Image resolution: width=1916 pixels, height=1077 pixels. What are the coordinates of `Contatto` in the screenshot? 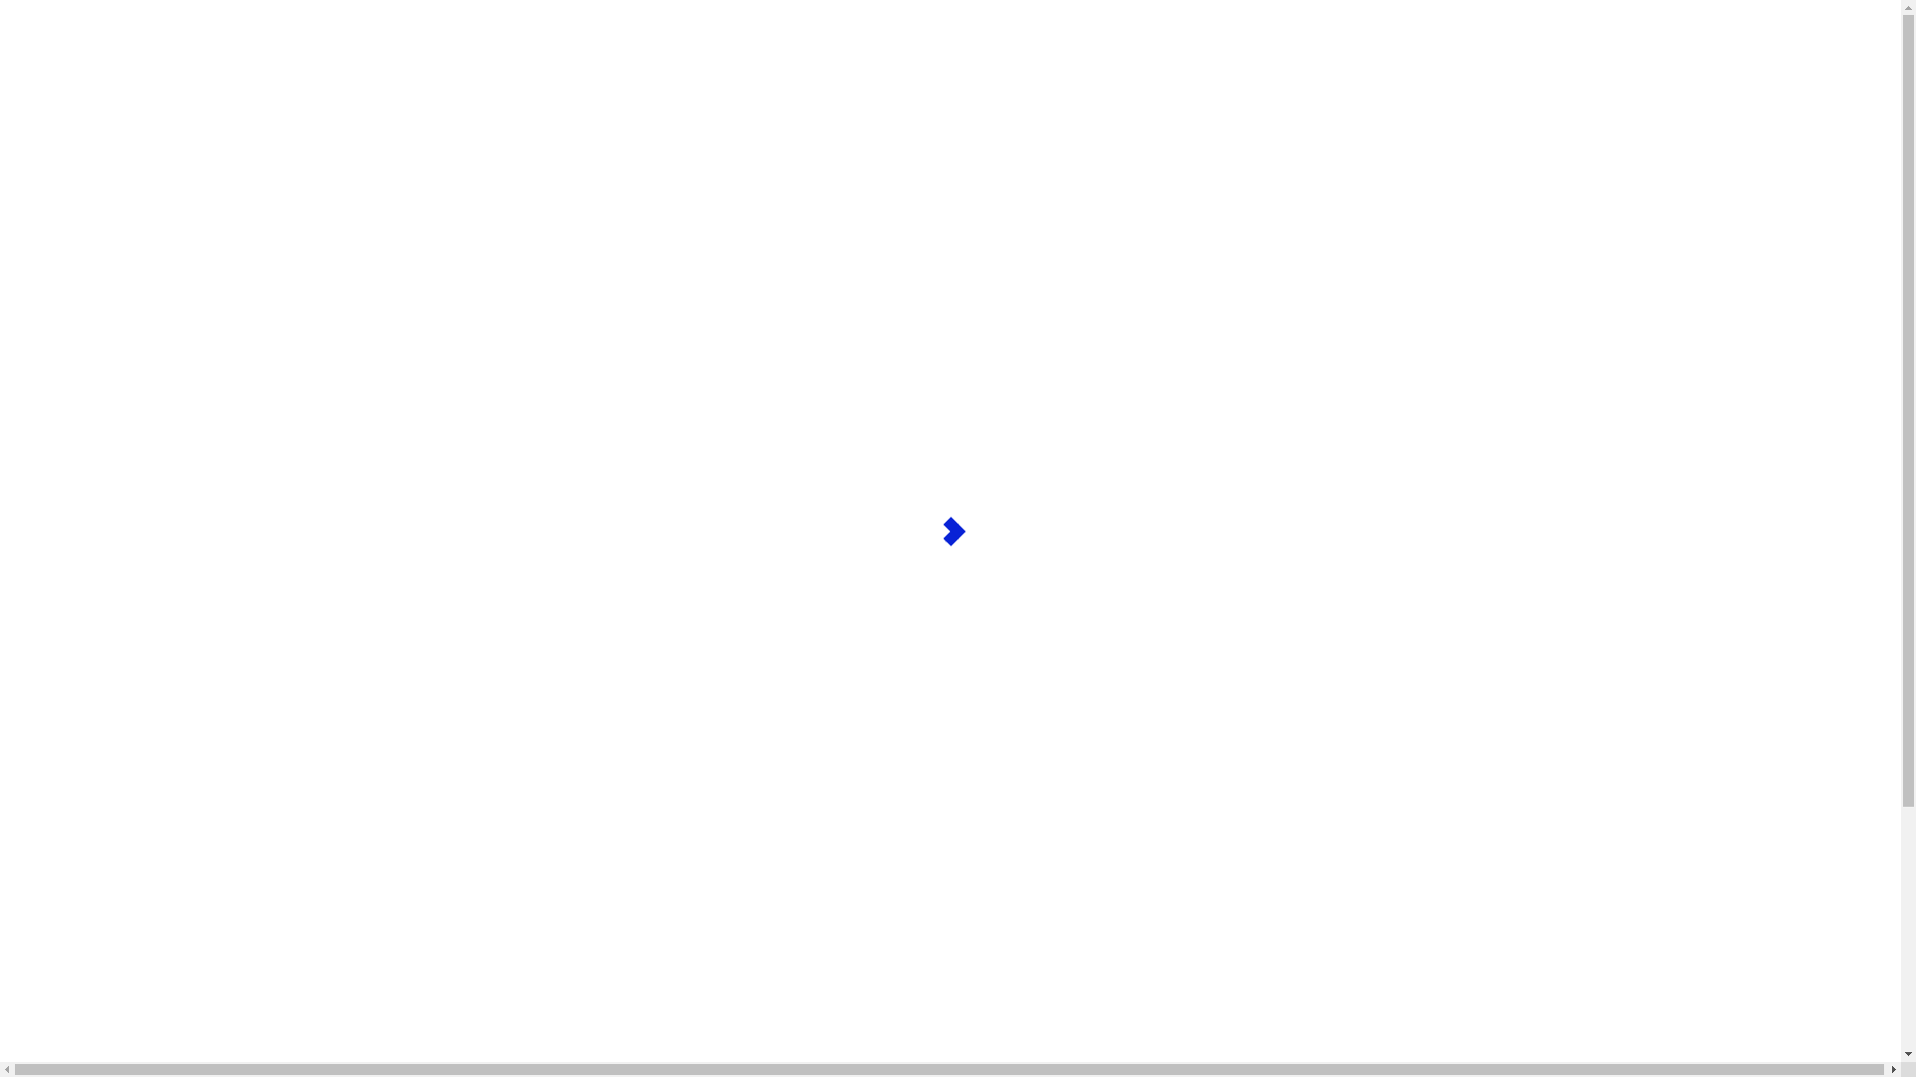 It's located at (76, 351).